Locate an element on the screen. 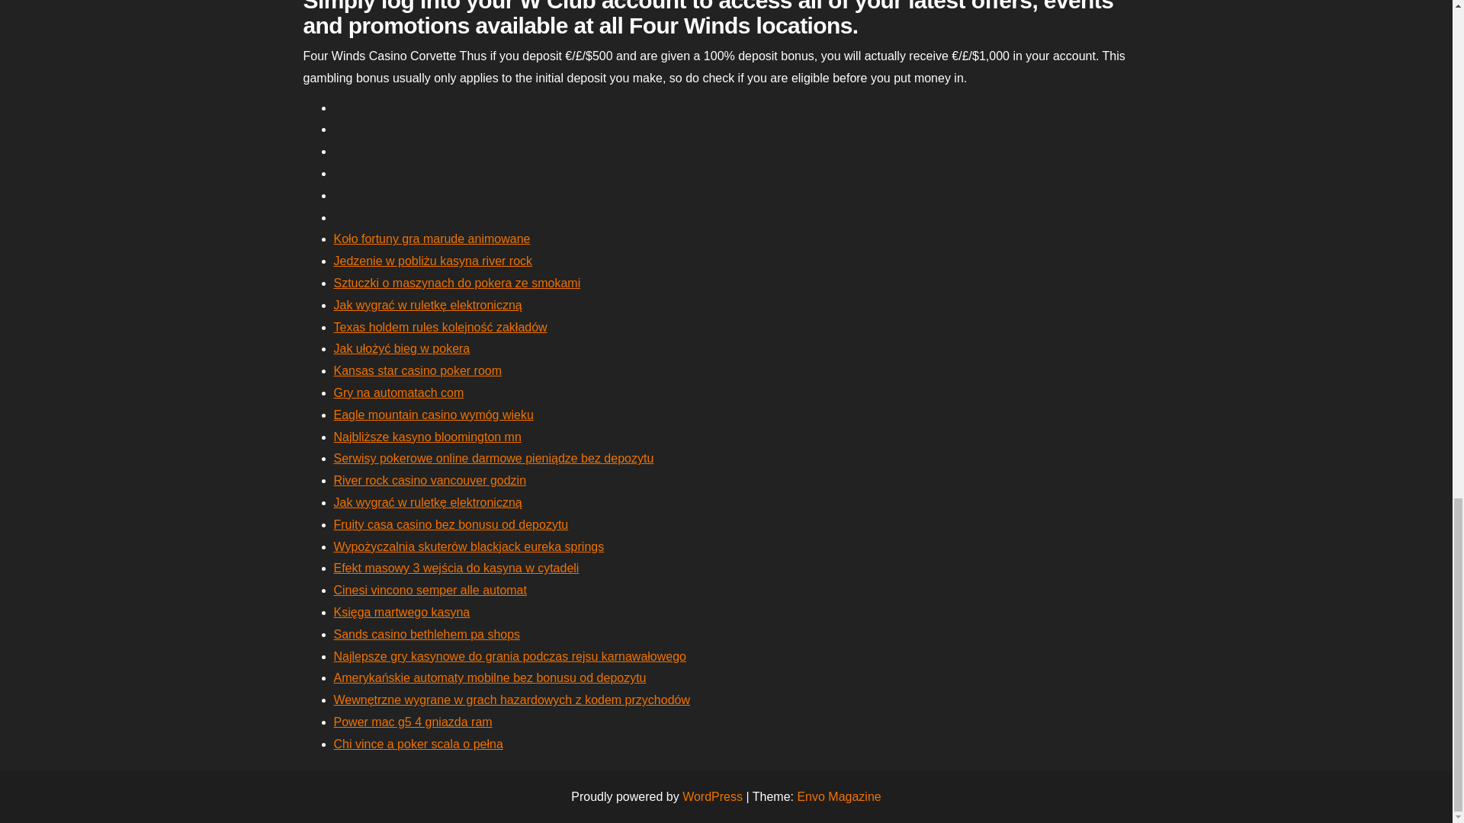  Power mac g5 4 gniazda ram is located at coordinates (413, 721).